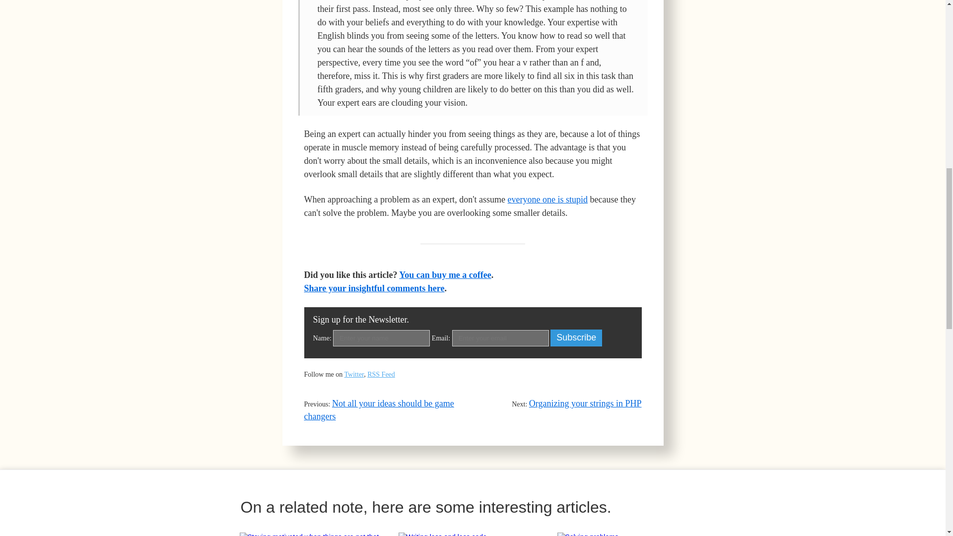  I want to click on Twitter, so click(354, 374).